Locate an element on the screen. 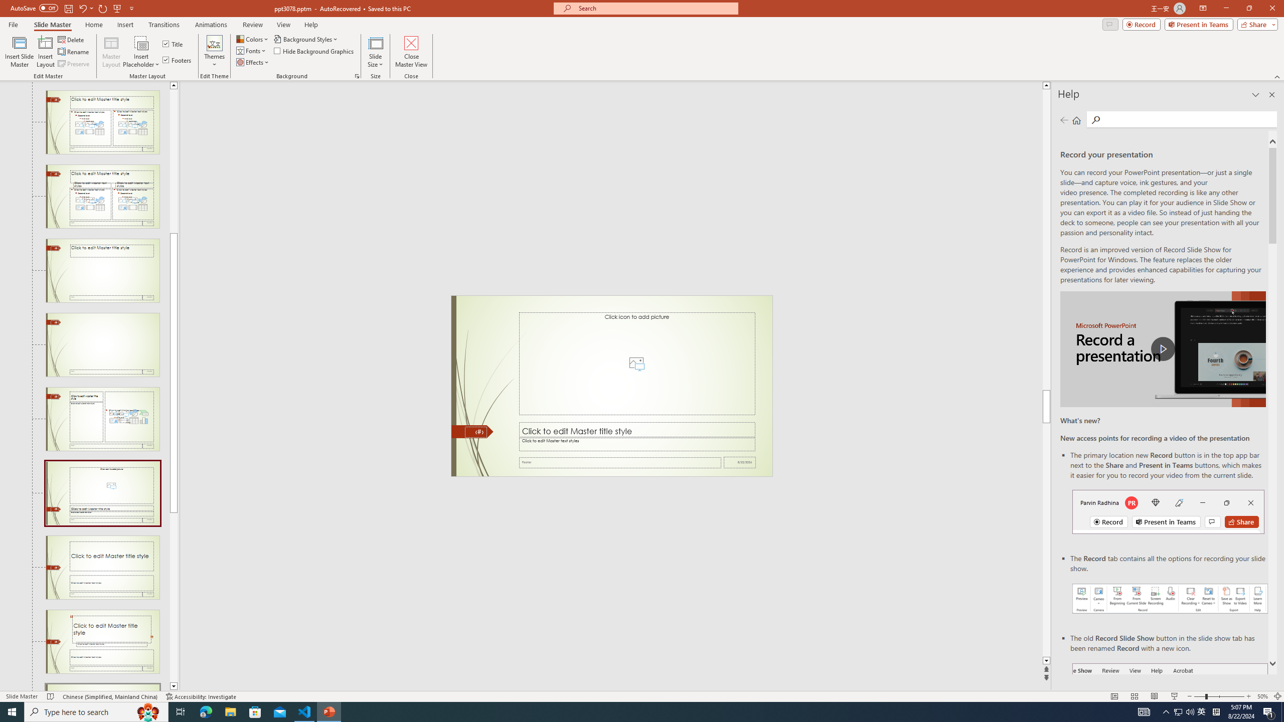 This screenshot has height=722, width=1284. Background Styles is located at coordinates (306, 39).